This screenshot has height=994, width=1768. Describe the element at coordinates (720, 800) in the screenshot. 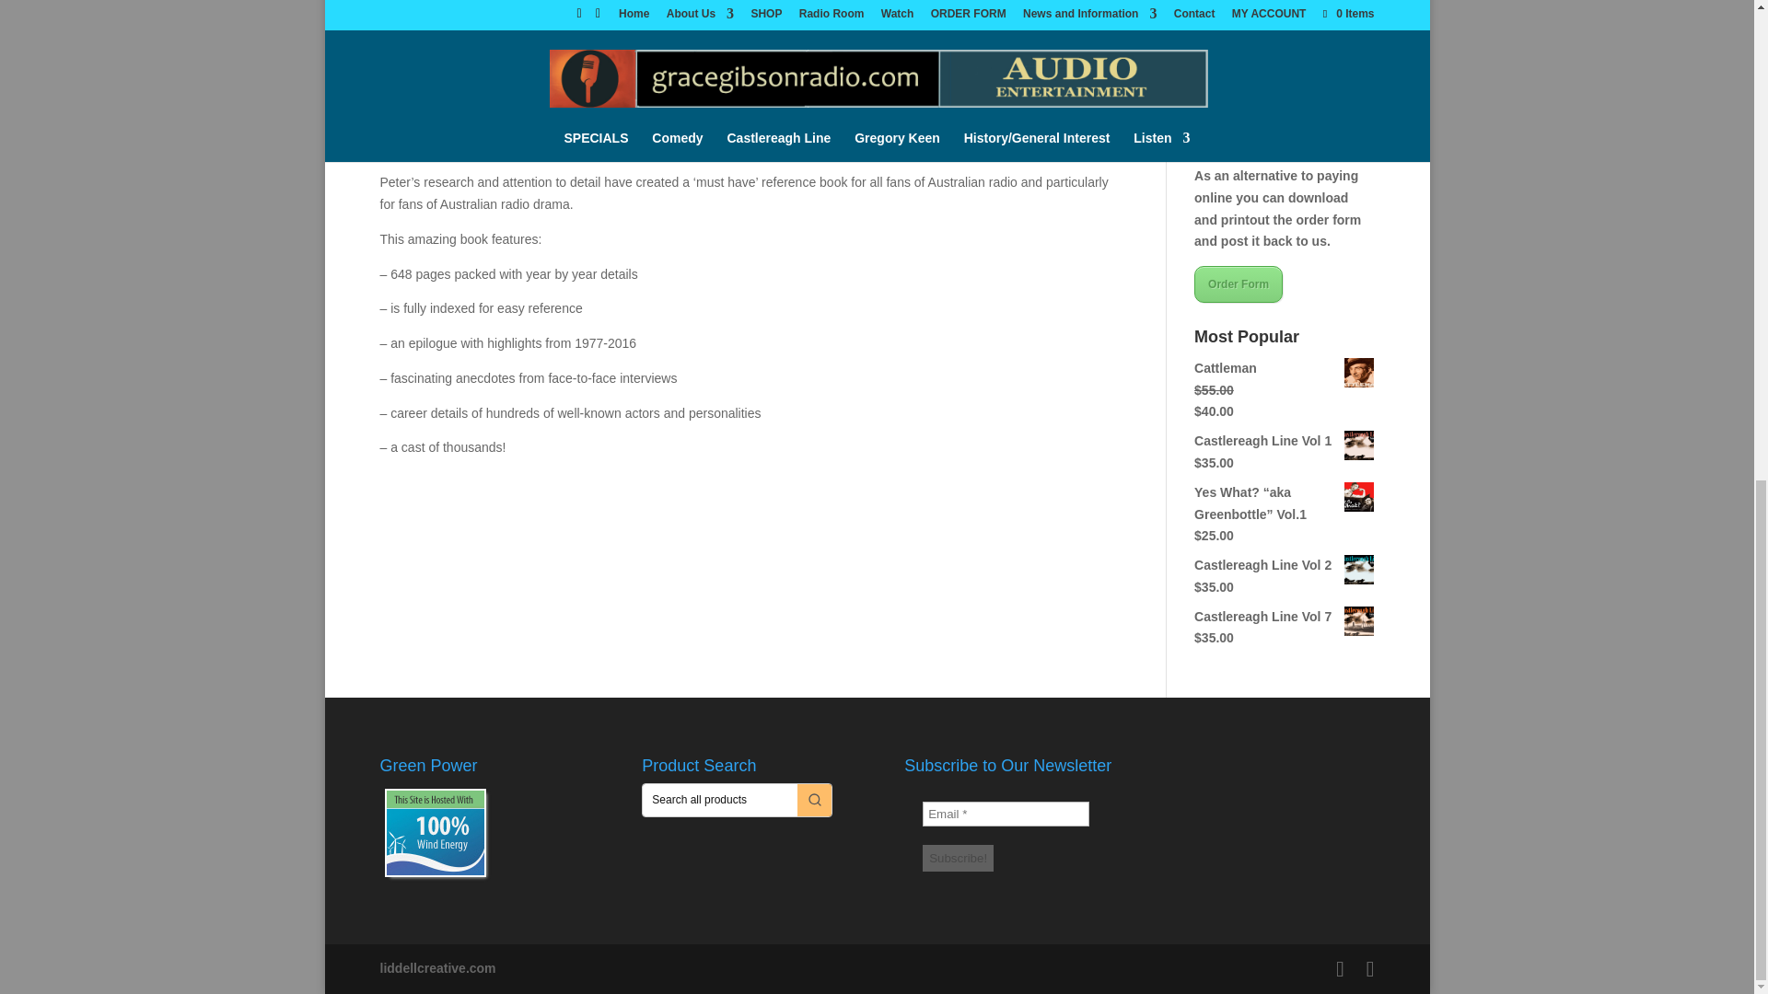

I see `Search all products` at that location.